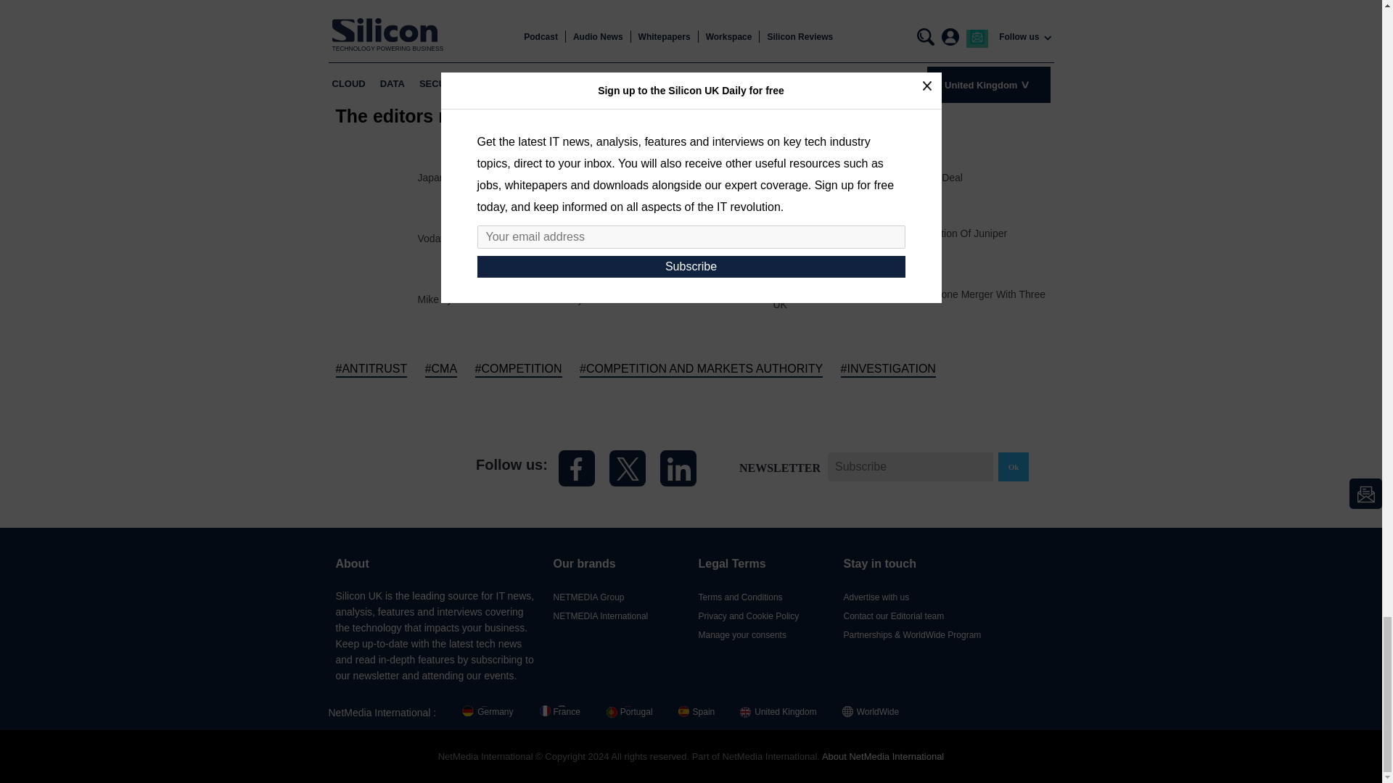 This screenshot has height=783, width=1393. I want to click on Mike Lynch Cleared In HP Autonomy Fraud Trial, so click(527, 299).